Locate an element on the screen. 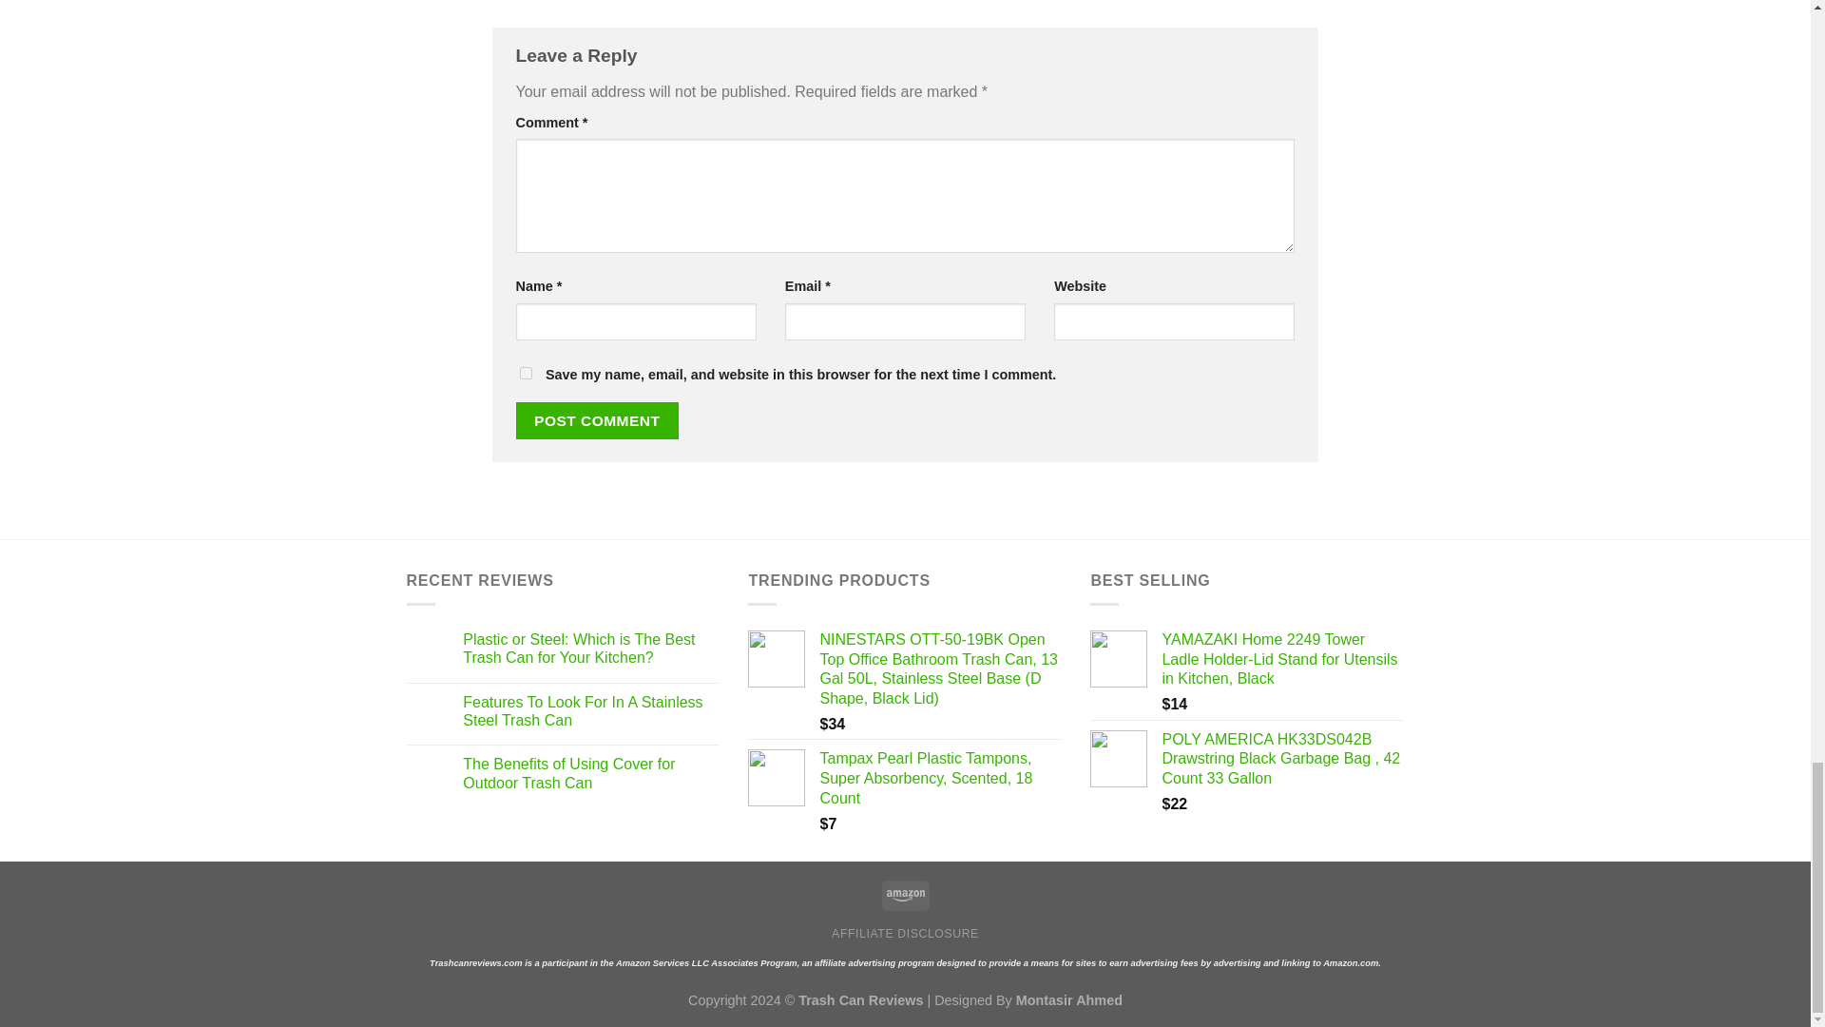  The Benefits of Using Cover for Outdoor Trash Can is located at coordinates (591, 772).